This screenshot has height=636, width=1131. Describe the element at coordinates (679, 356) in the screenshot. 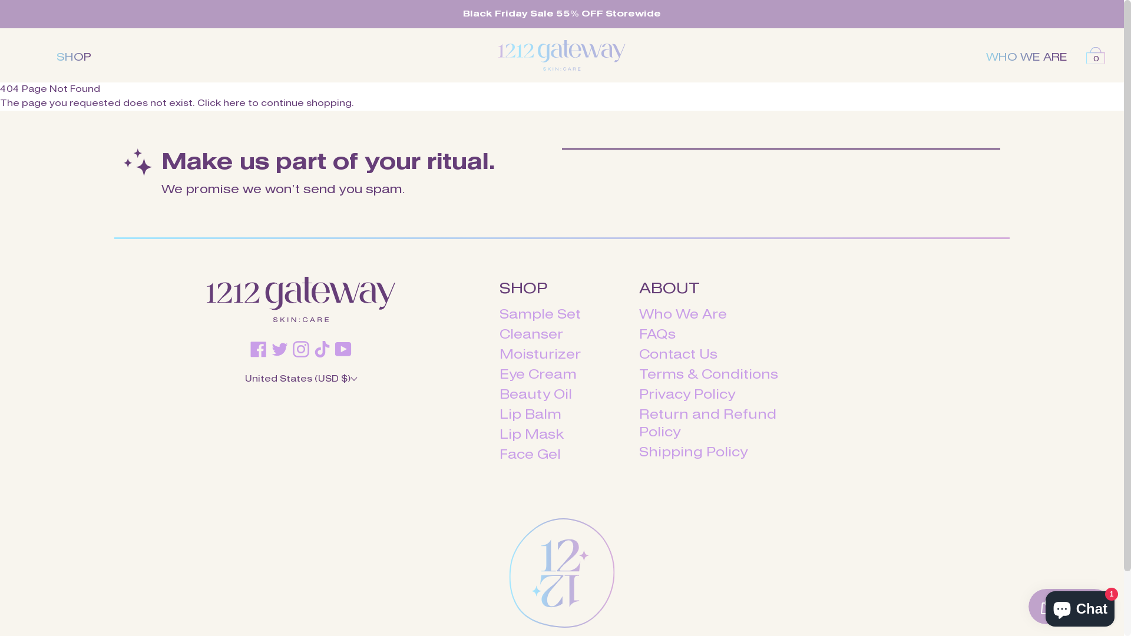

I see `Contact Us` at that location.